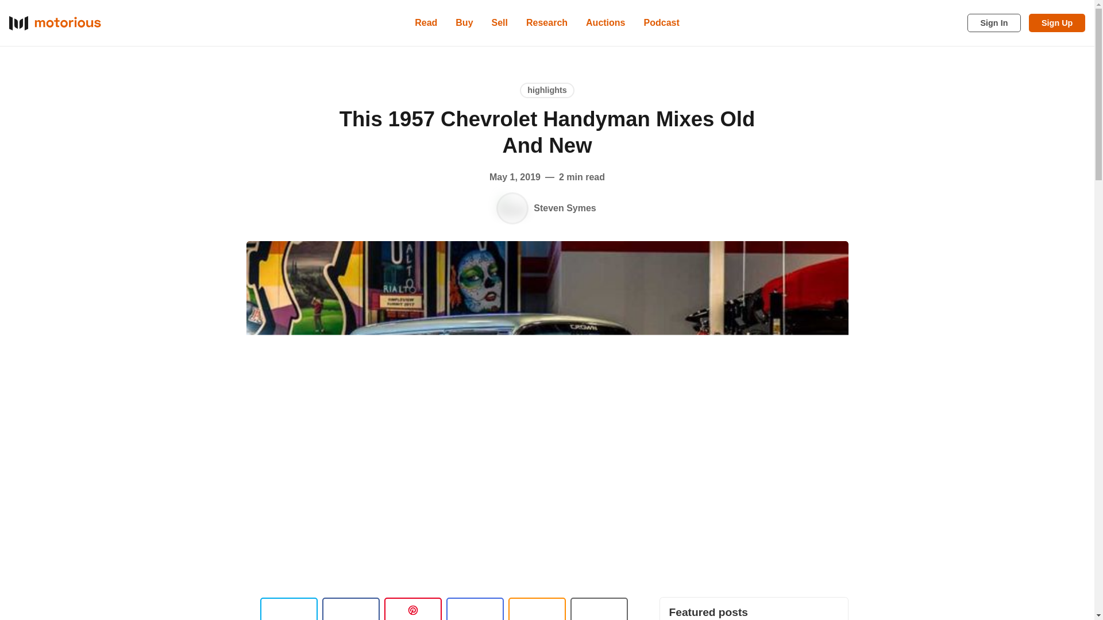  Describe the element at coordinates (565, 208) in the screenshot. I see `Steven Symes` at that location.